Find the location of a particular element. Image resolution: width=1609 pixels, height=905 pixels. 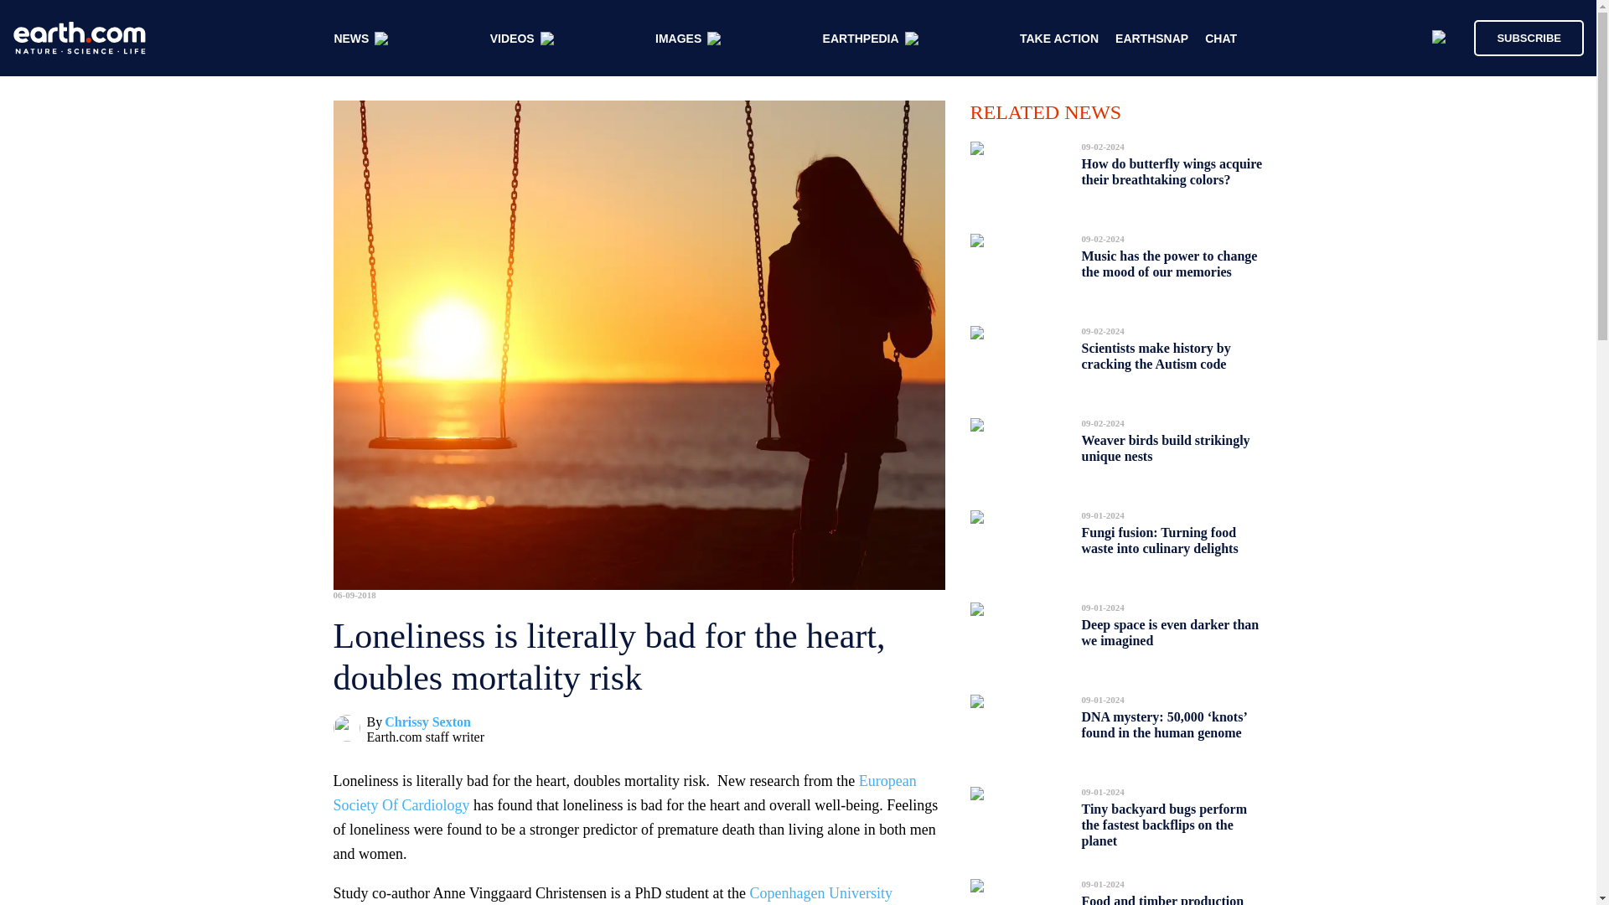

SUBSCRIBE is located at coordinates (1529, 37).